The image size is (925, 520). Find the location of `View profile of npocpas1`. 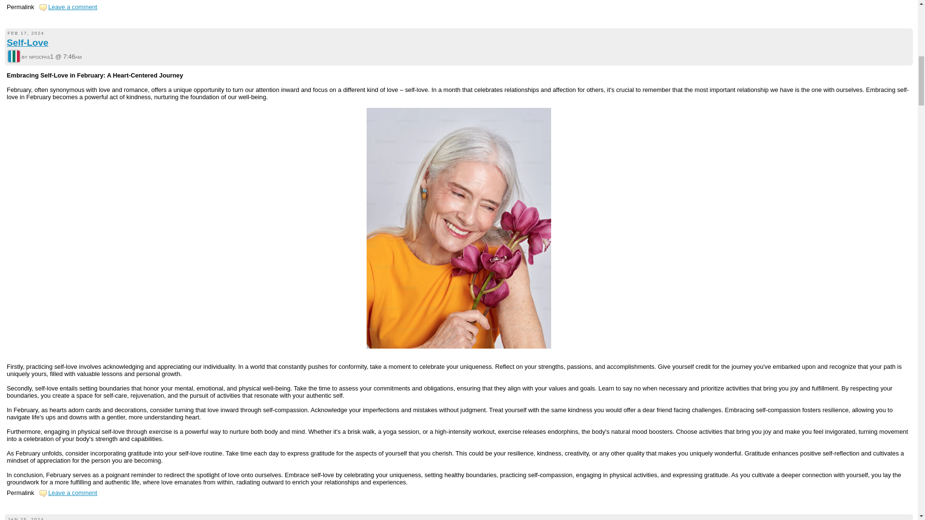

View profile of npocpas1 is located at coordinates (13, 57).